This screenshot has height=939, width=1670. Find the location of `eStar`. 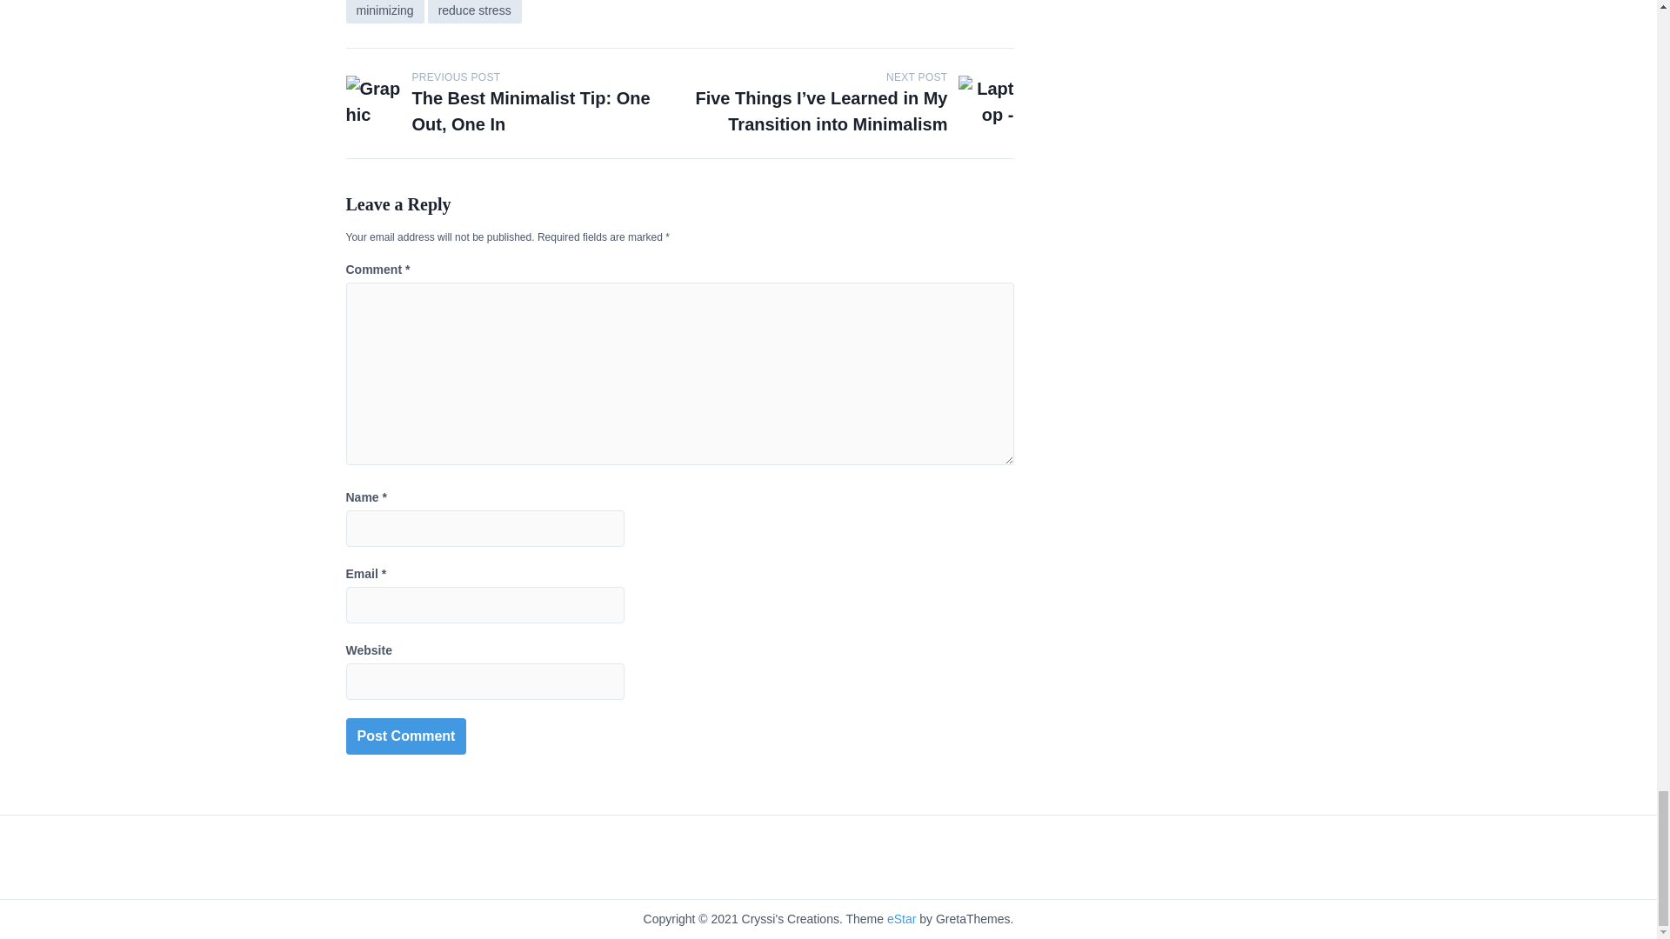

eStar is located at coordinates (901, 918).